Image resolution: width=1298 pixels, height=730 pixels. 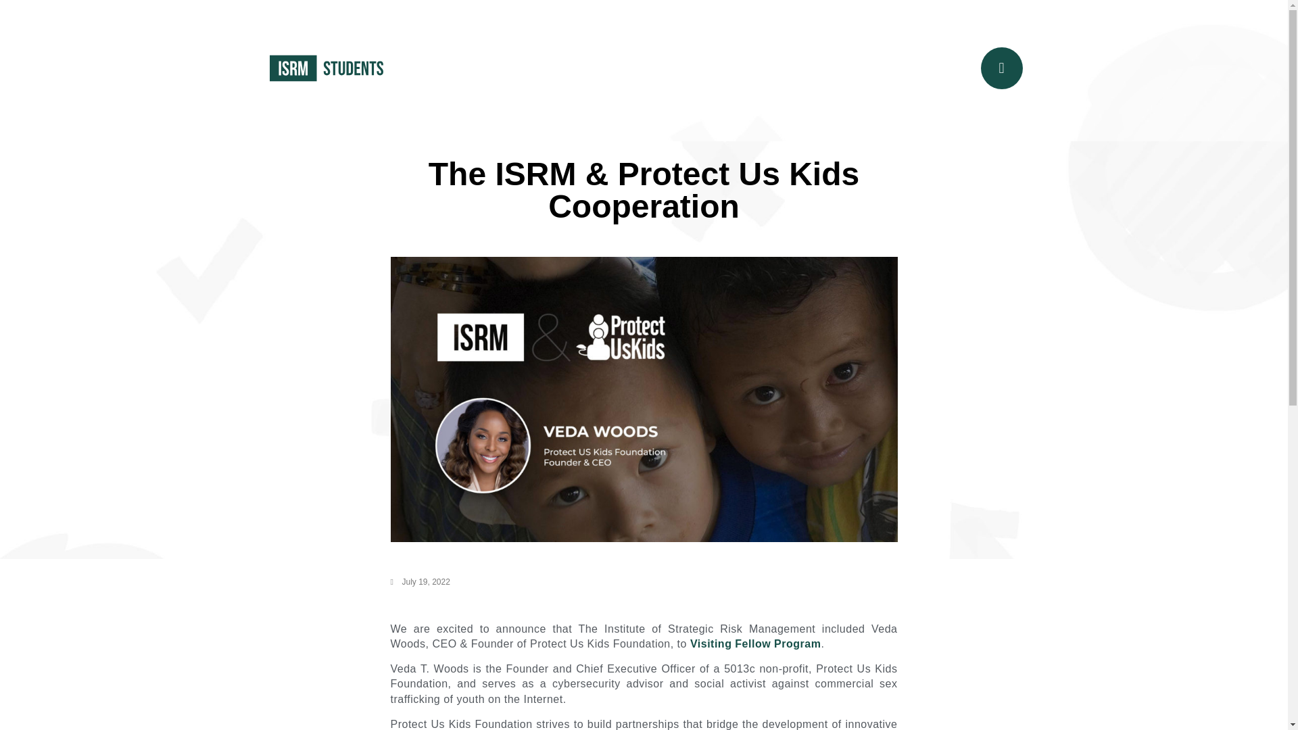 What do you see at coordinates (755, 643) in the screenshot?
I see `Visiting Fellow Program` at bounding box center [755, 643].